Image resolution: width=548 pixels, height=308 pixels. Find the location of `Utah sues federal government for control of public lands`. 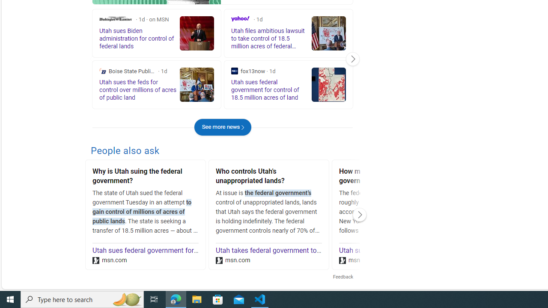

Utah sues federal government for control of public lands is located at coordinates (178, 251).